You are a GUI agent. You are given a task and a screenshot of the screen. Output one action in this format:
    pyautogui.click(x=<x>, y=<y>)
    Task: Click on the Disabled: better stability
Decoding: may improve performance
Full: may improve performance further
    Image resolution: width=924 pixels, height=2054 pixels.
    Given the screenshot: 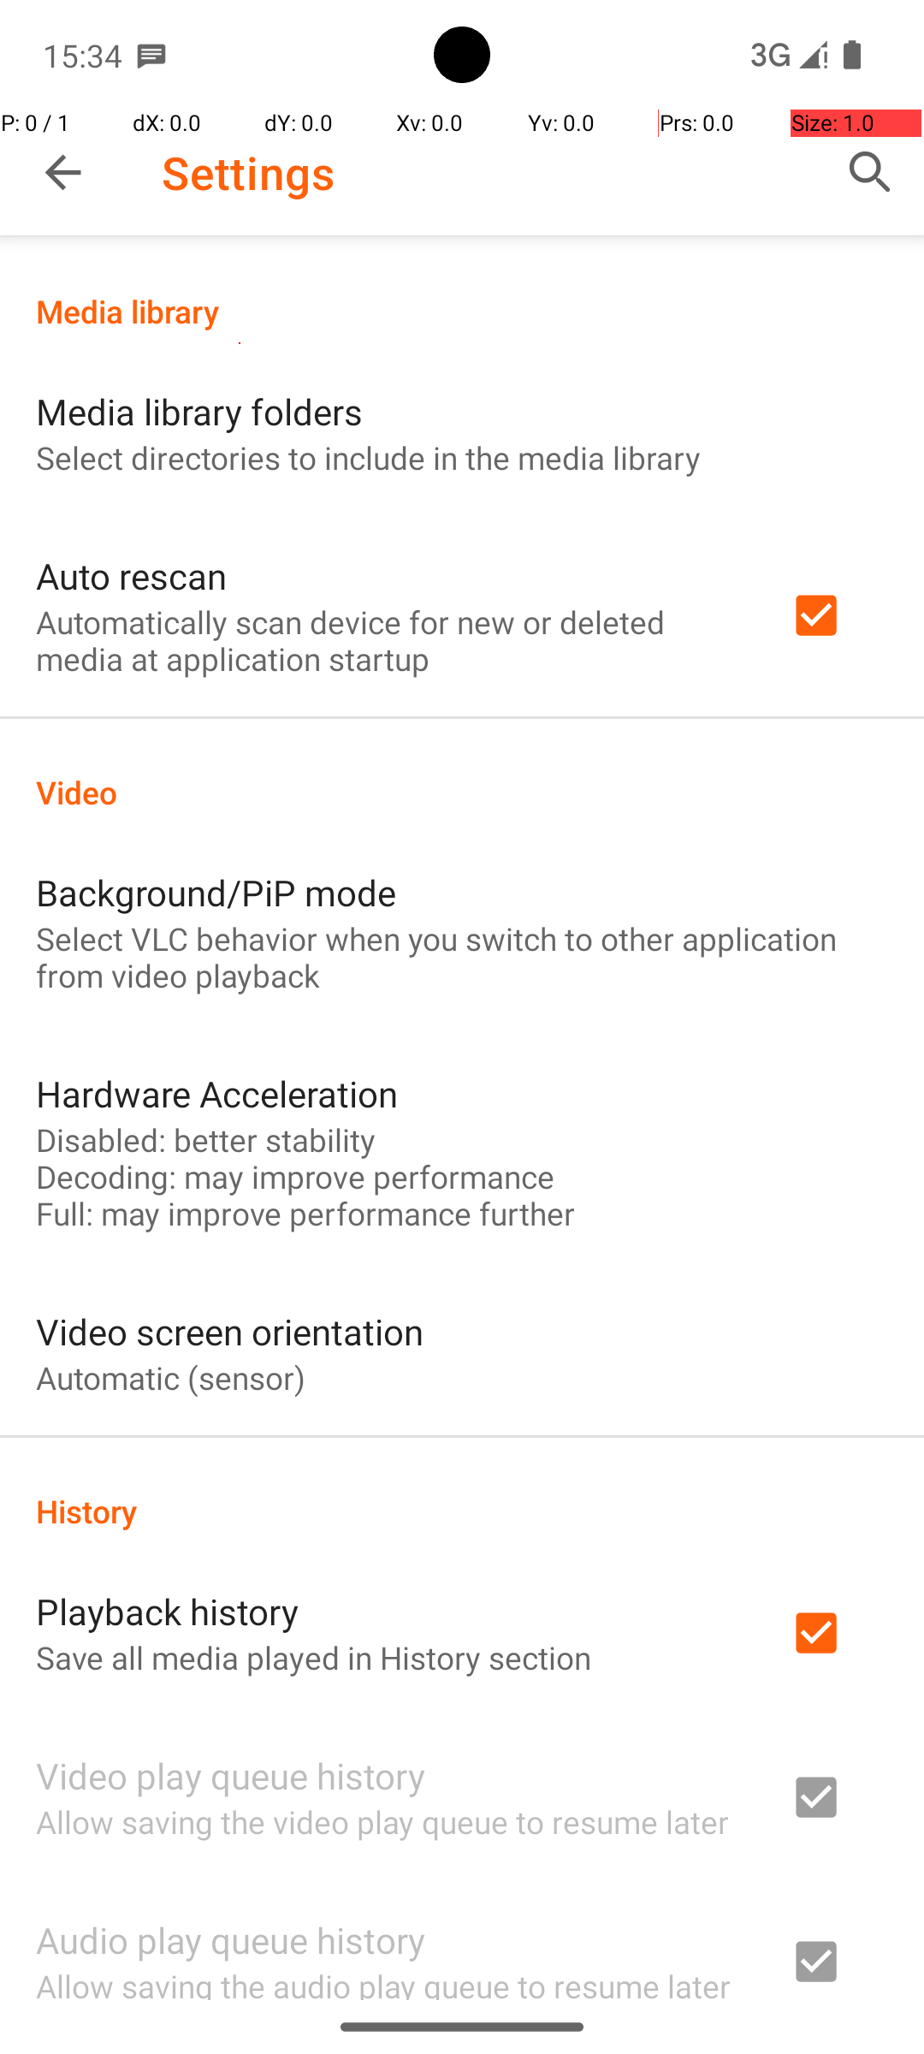 What is the action you would take?
    pyautogui.click(x=305, y=1176)
    